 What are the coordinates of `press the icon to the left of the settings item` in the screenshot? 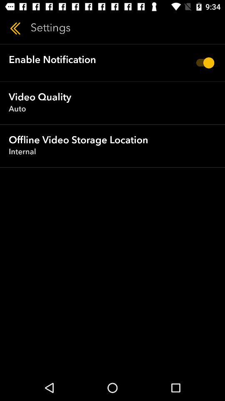 It's located at (15, 28).